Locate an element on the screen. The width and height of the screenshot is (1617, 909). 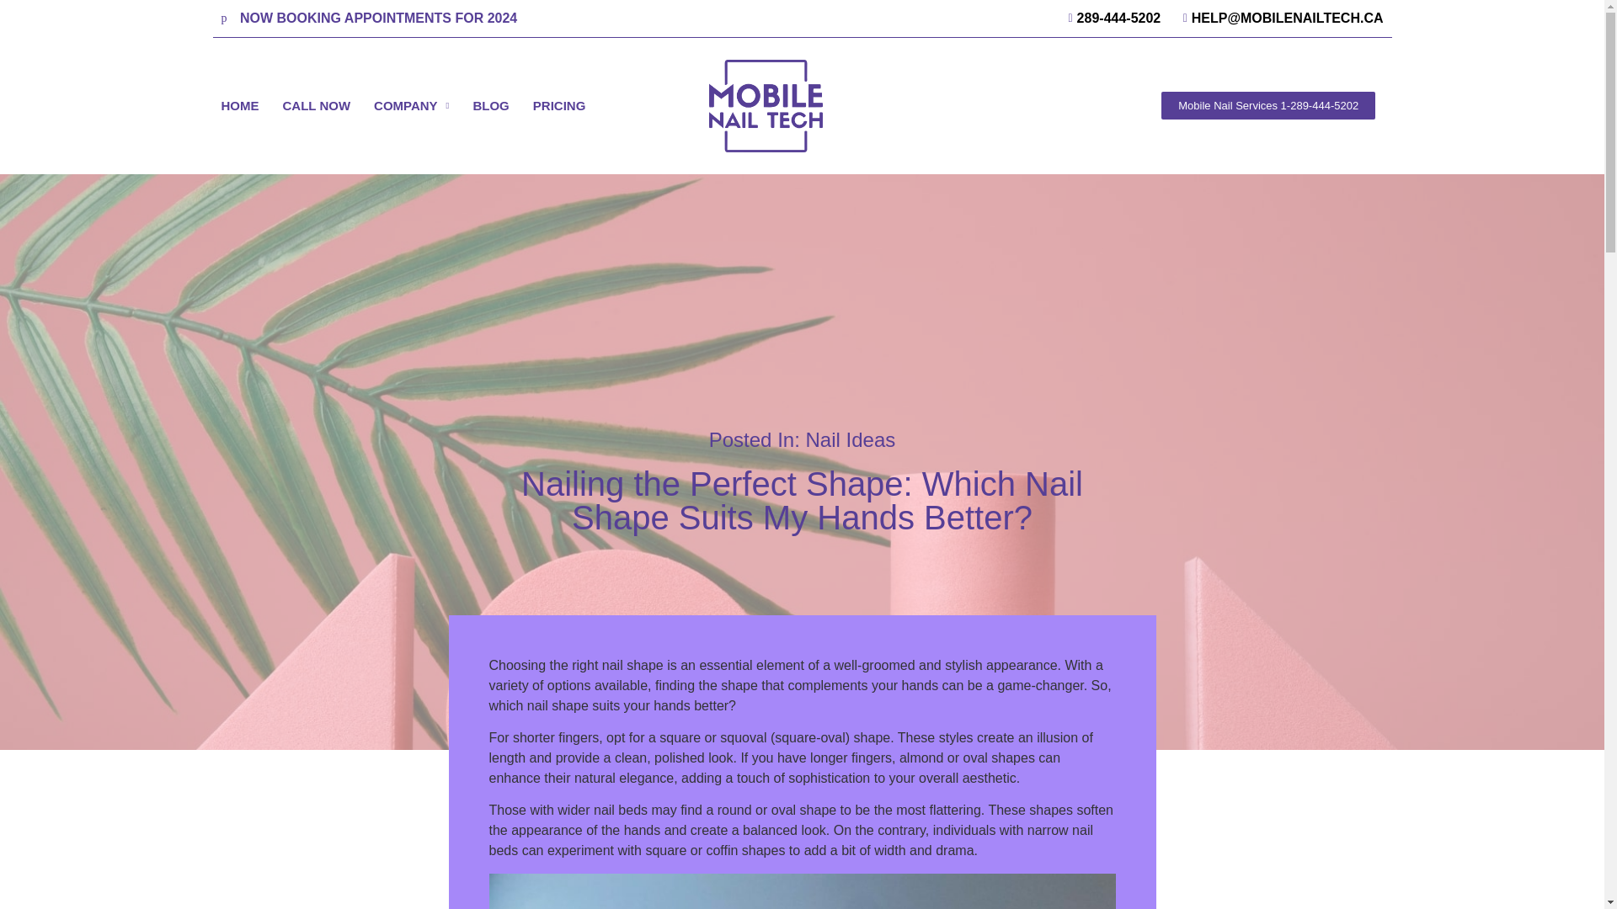
CALL NOW is located at coordinates (317, 105).